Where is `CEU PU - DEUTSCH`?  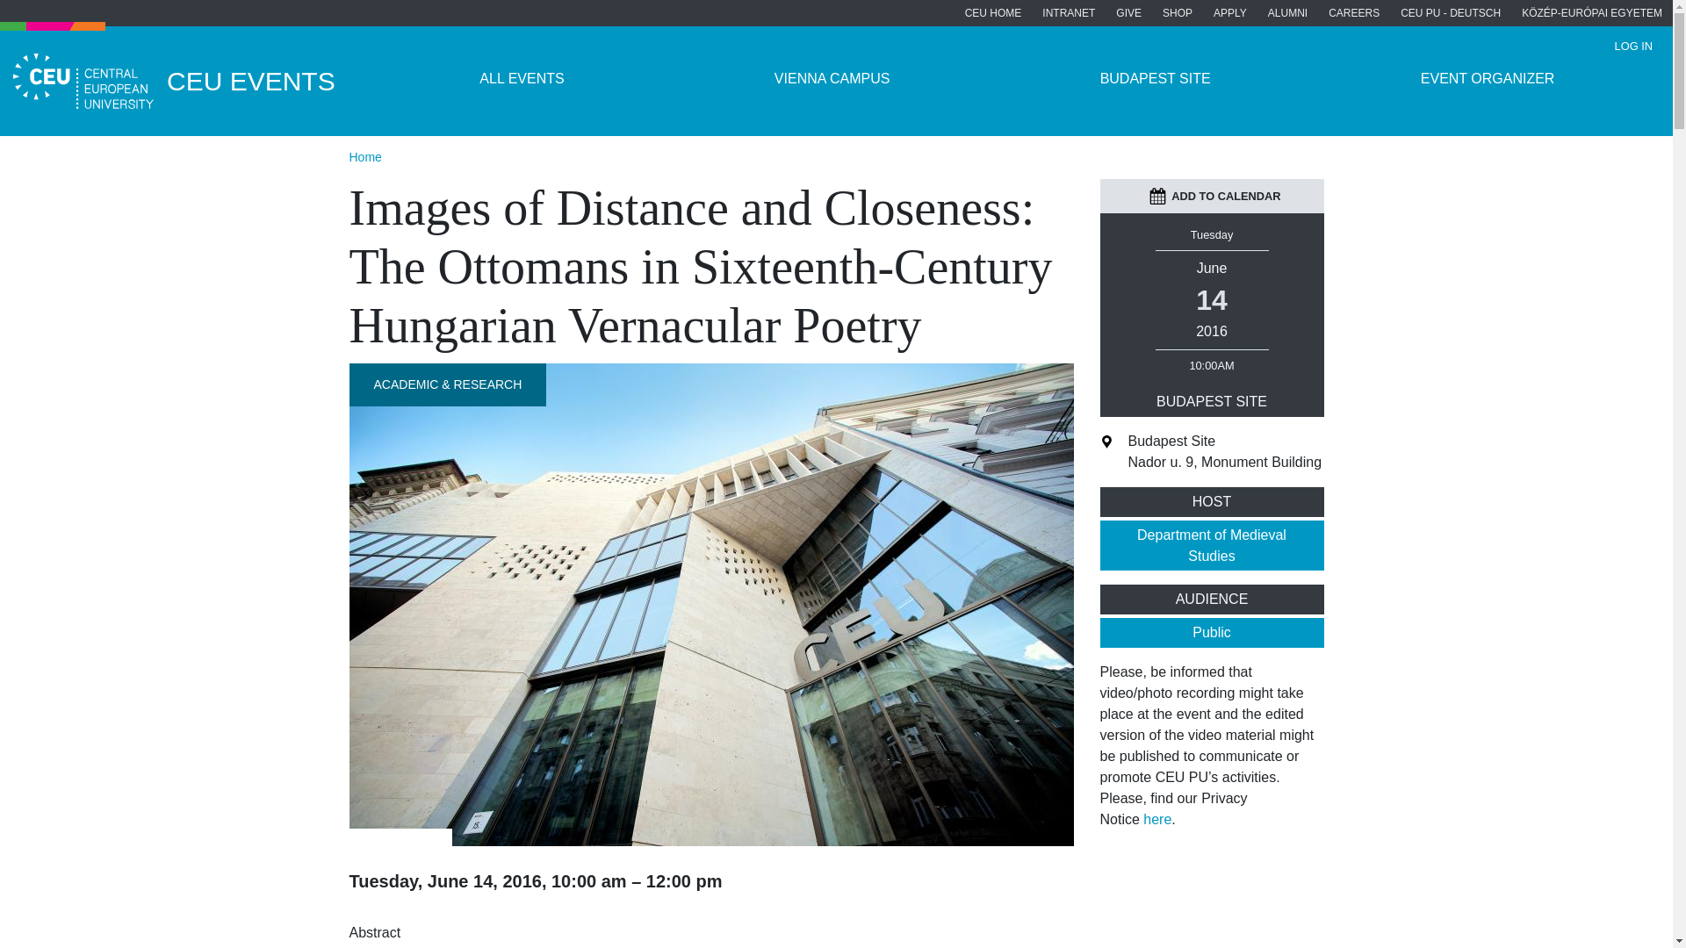
CEU PU - DEUTSCH is located at coordinates (1450, 13).